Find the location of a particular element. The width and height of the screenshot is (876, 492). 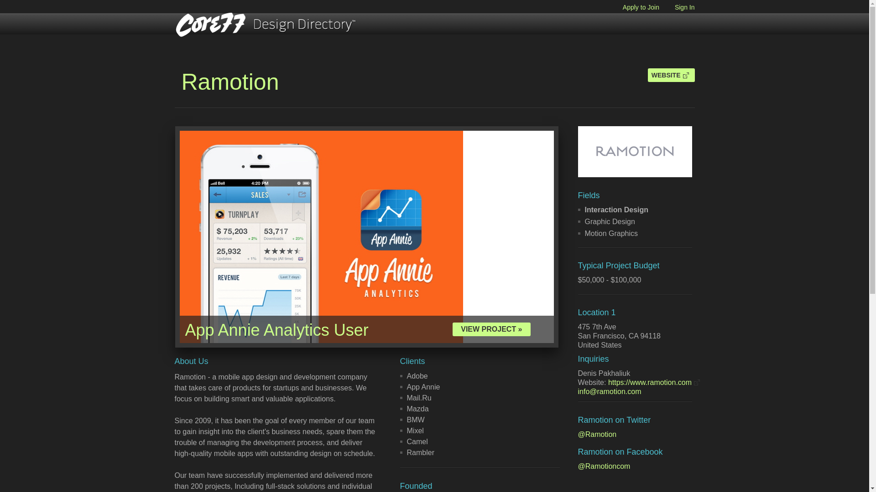

Apply to Join is located at coordinates (634, 7).